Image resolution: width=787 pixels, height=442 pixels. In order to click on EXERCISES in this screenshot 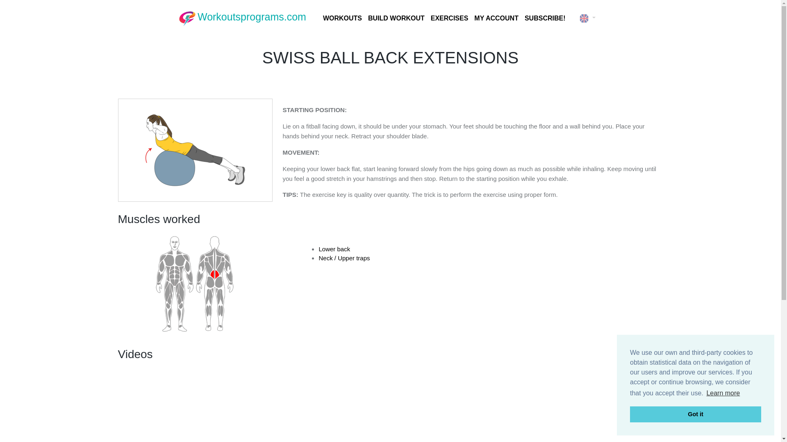, I will do `click(448, 18)`.